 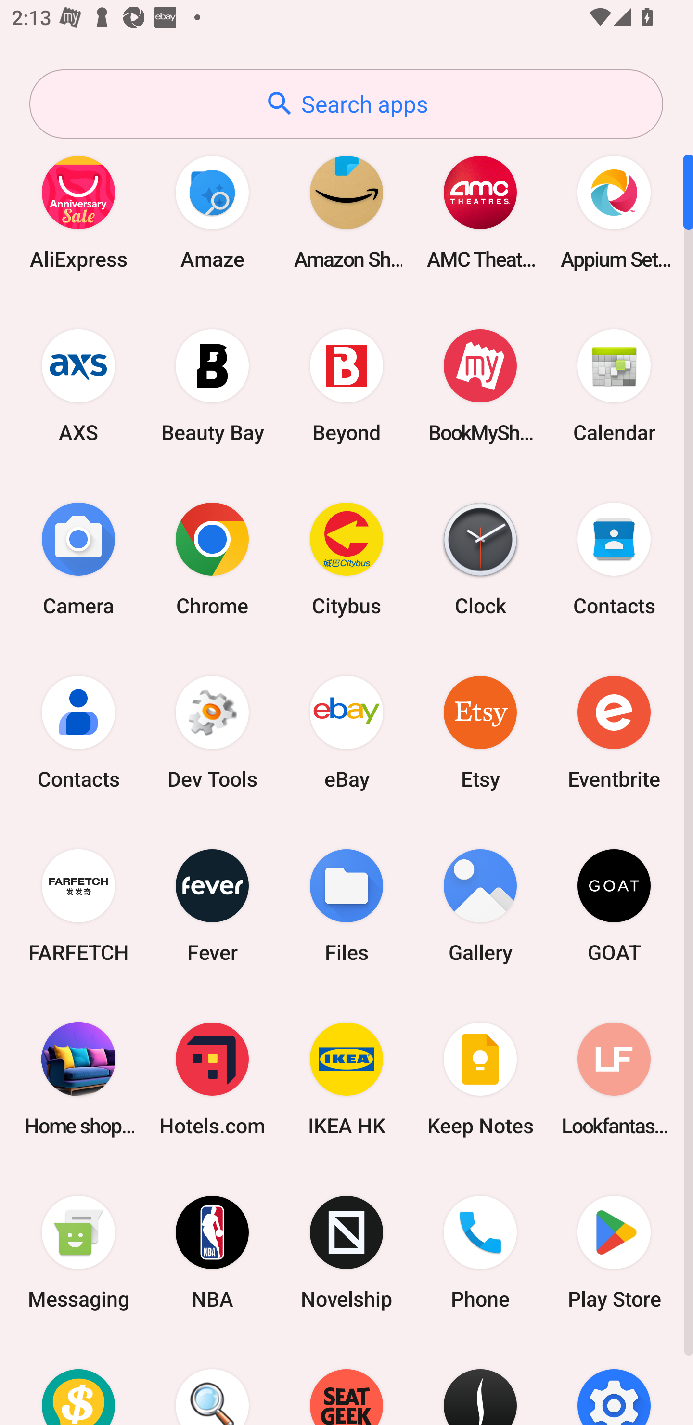 What do you see at coordinates (78, 1078) in the screenshot?
I see `Home shopping` at bounding box center [78, 1078].